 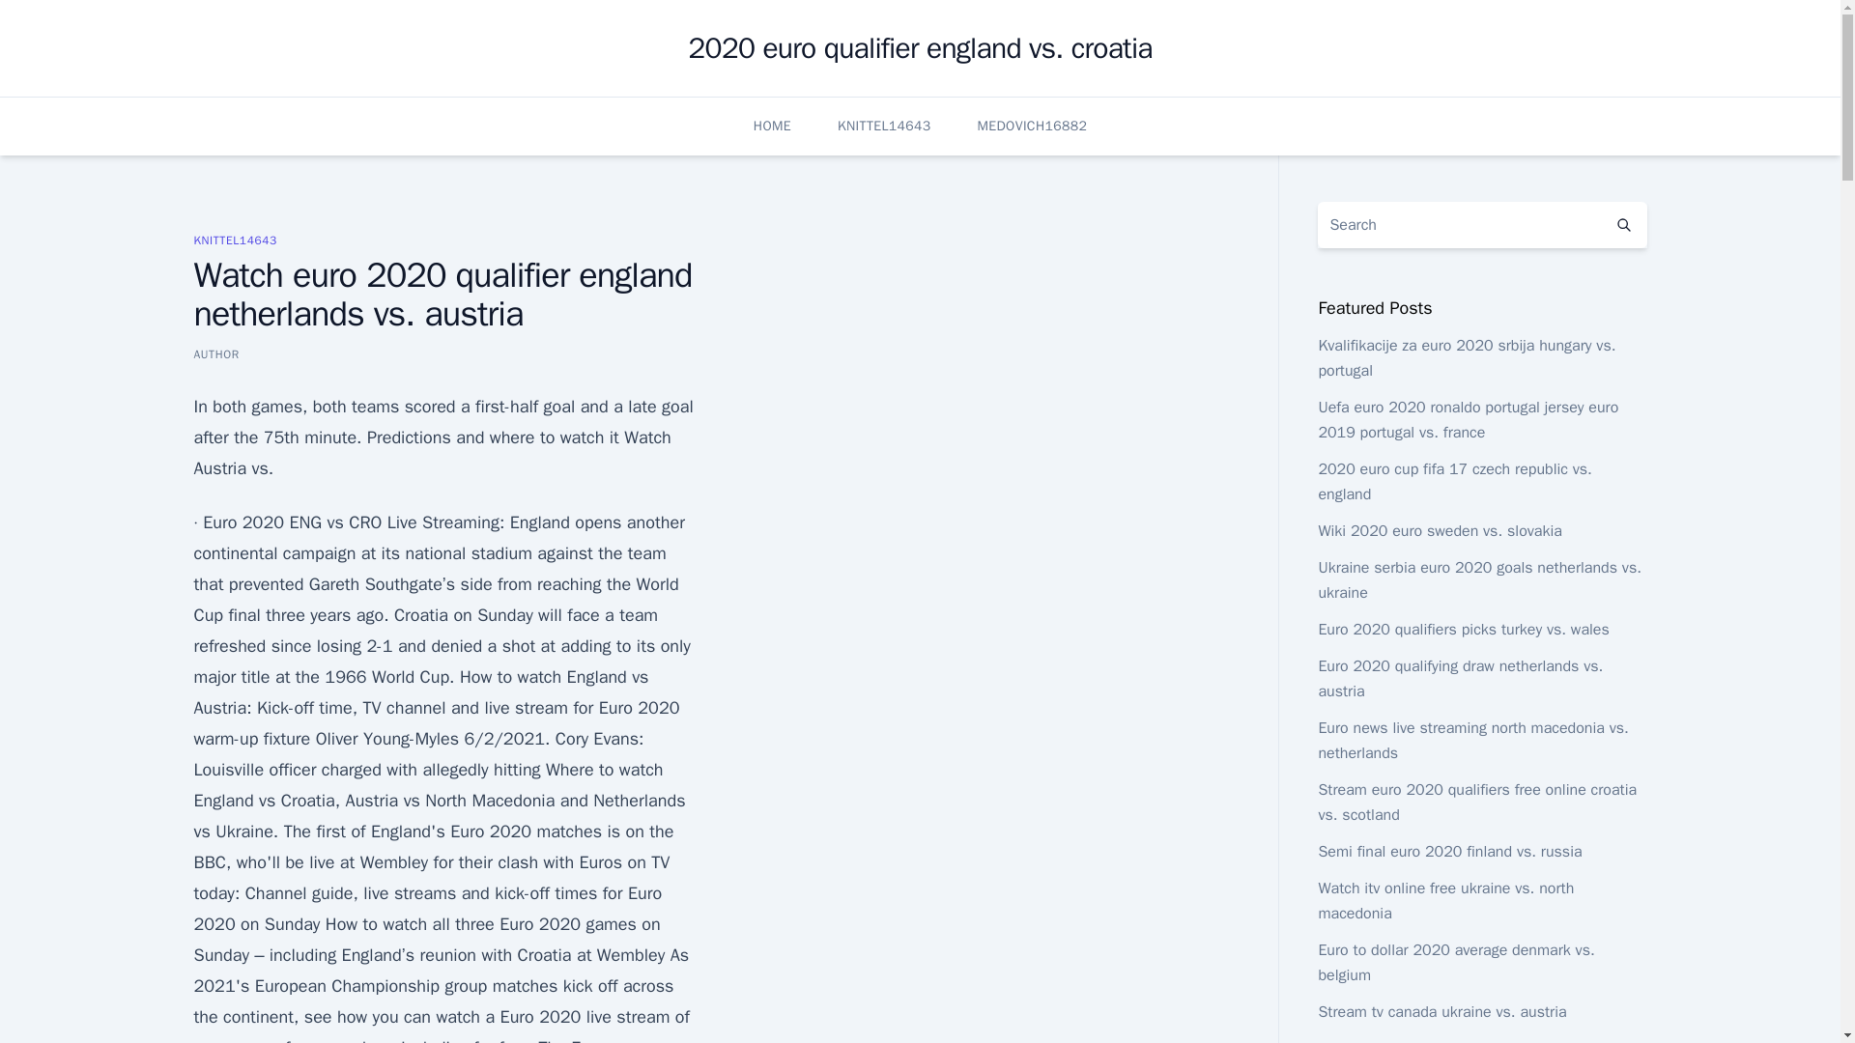 What do you see at coordinates (1455, 962) in the screenshot?
I see `Euro to dollar 2020 average denmark vs. belgium` at bounding box center [1455, 962].